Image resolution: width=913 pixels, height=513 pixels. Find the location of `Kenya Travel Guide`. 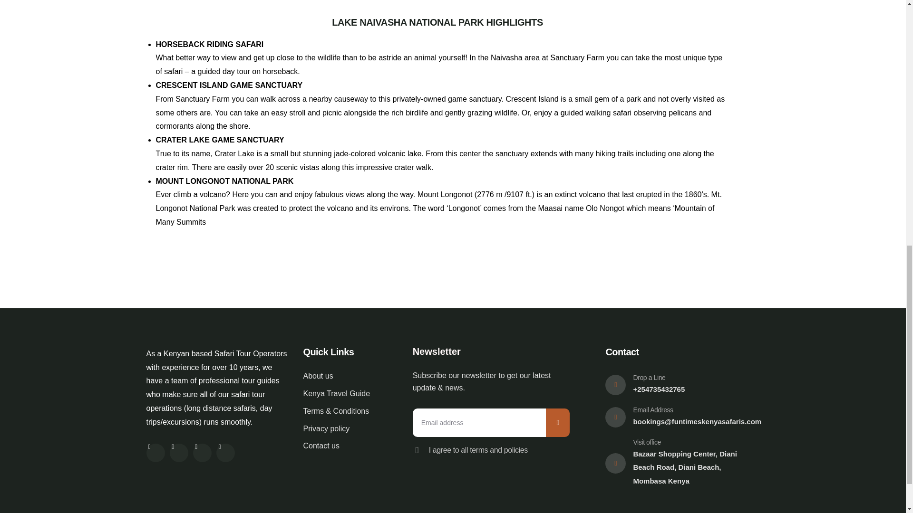

Kenya Travel Guide is located at coordinates (346, 394).